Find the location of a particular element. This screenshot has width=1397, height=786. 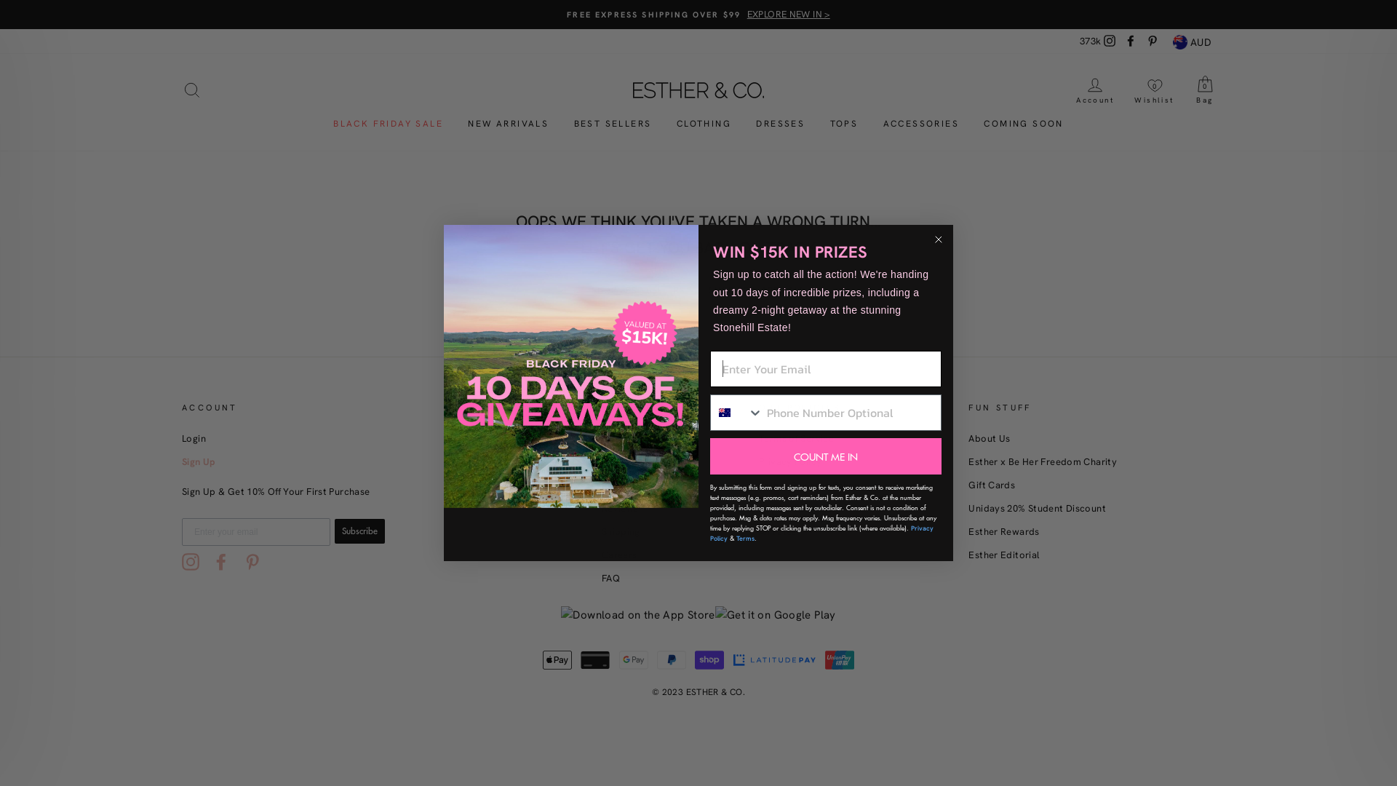

DRESSES is located at coordinates (780, 124).